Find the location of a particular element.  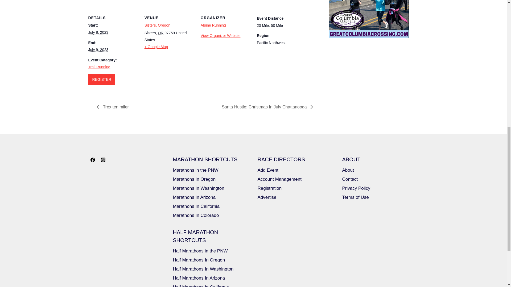

Santa Hustle: Christmas In July Chattanooga is located at coordinates (266, 107).